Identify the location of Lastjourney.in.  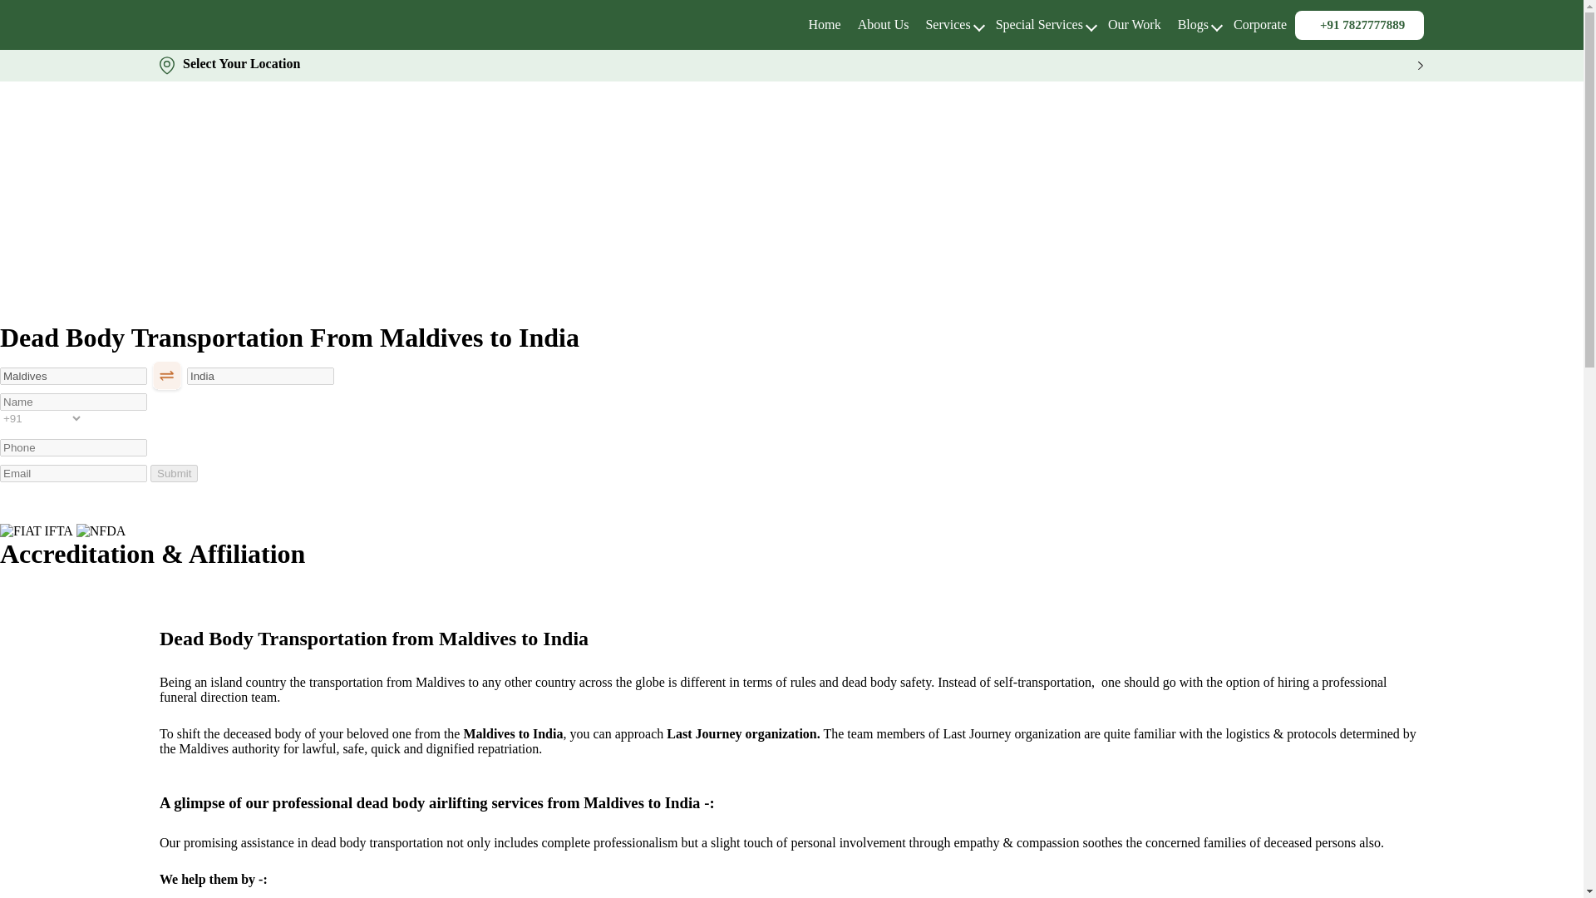
(825, 23).